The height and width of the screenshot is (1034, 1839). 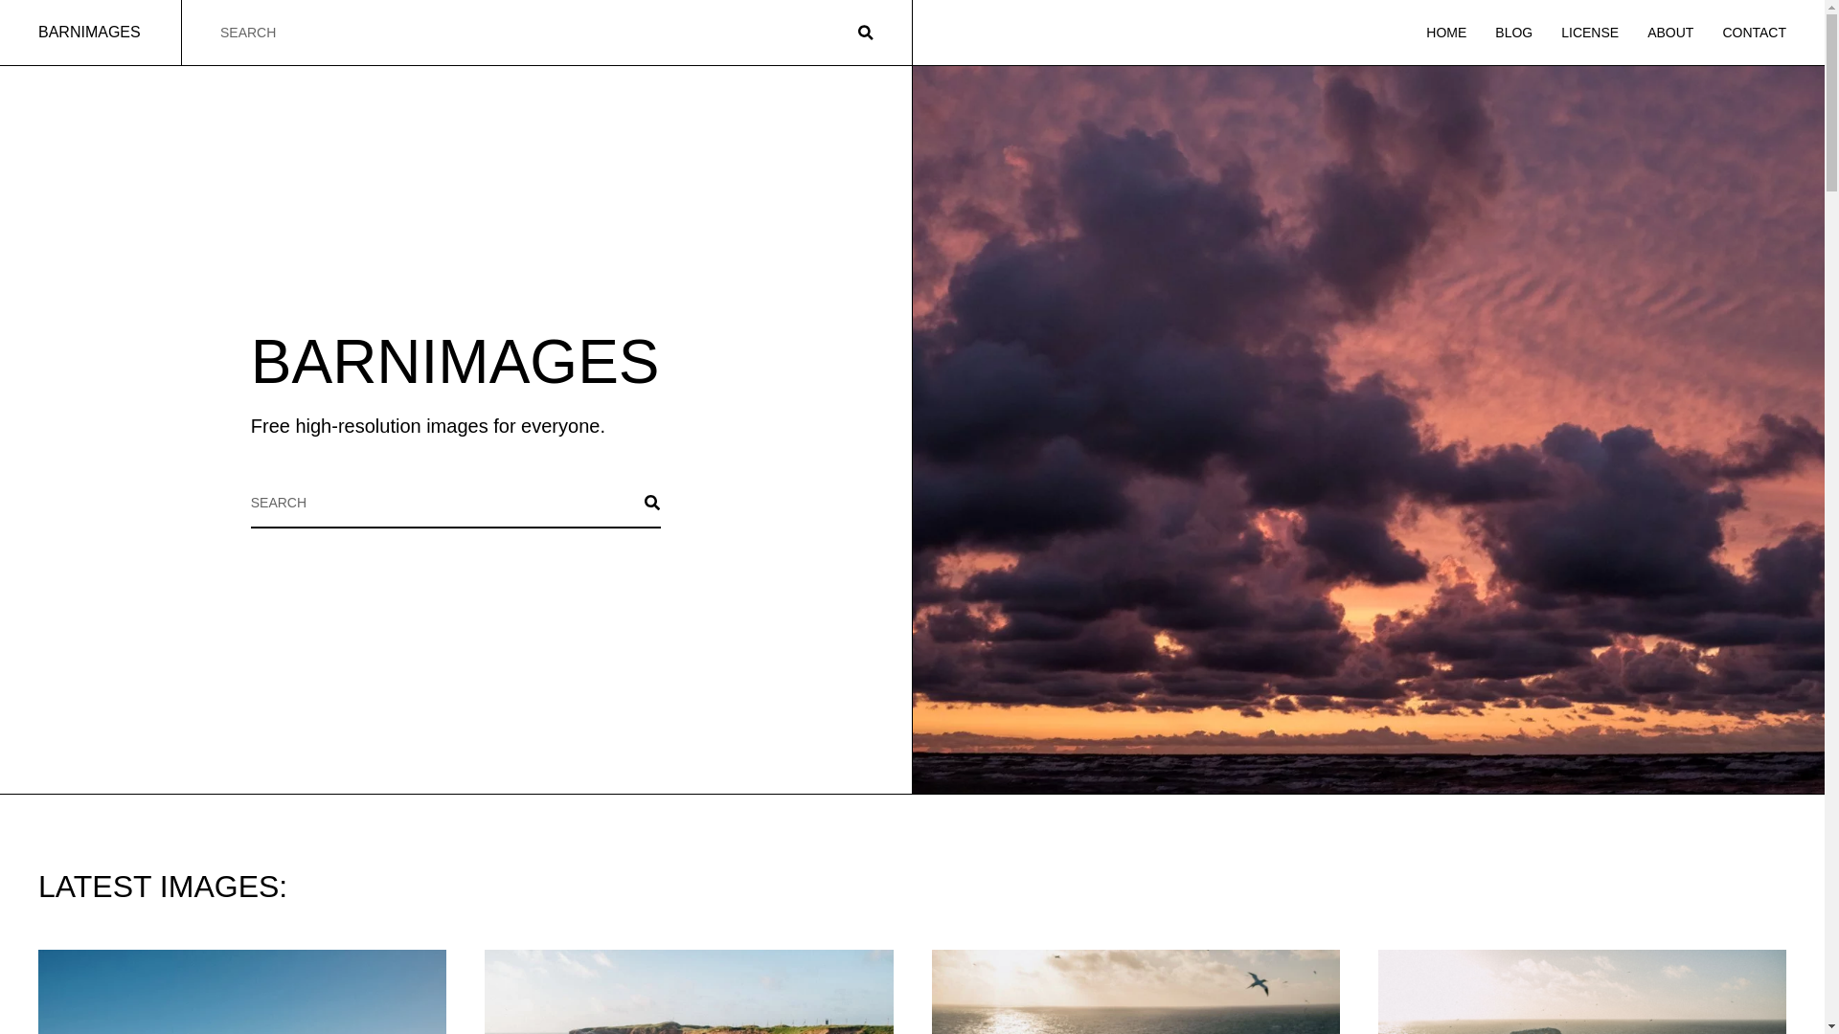 What do you see at coordinates (1590, 33) in the screenshot?
I see `LICENSE` at bounding box center [1590, 33].